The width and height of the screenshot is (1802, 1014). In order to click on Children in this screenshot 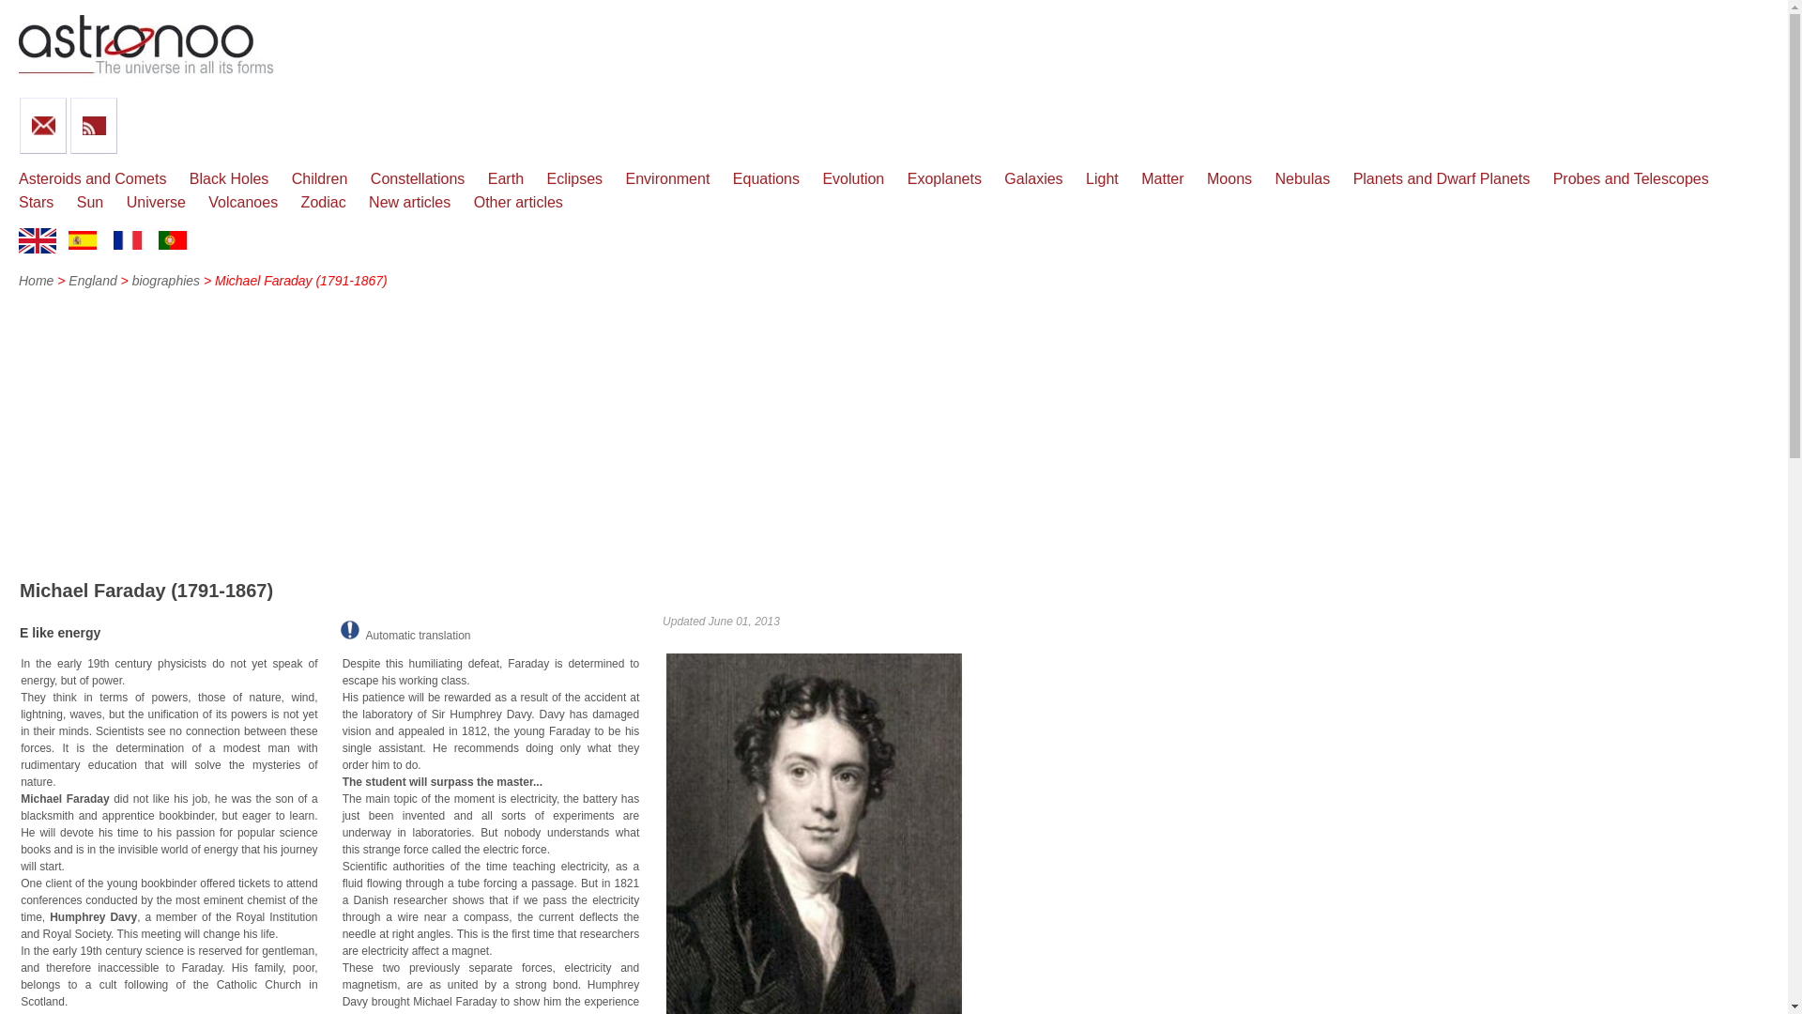, I will do `click(319, 178)`.